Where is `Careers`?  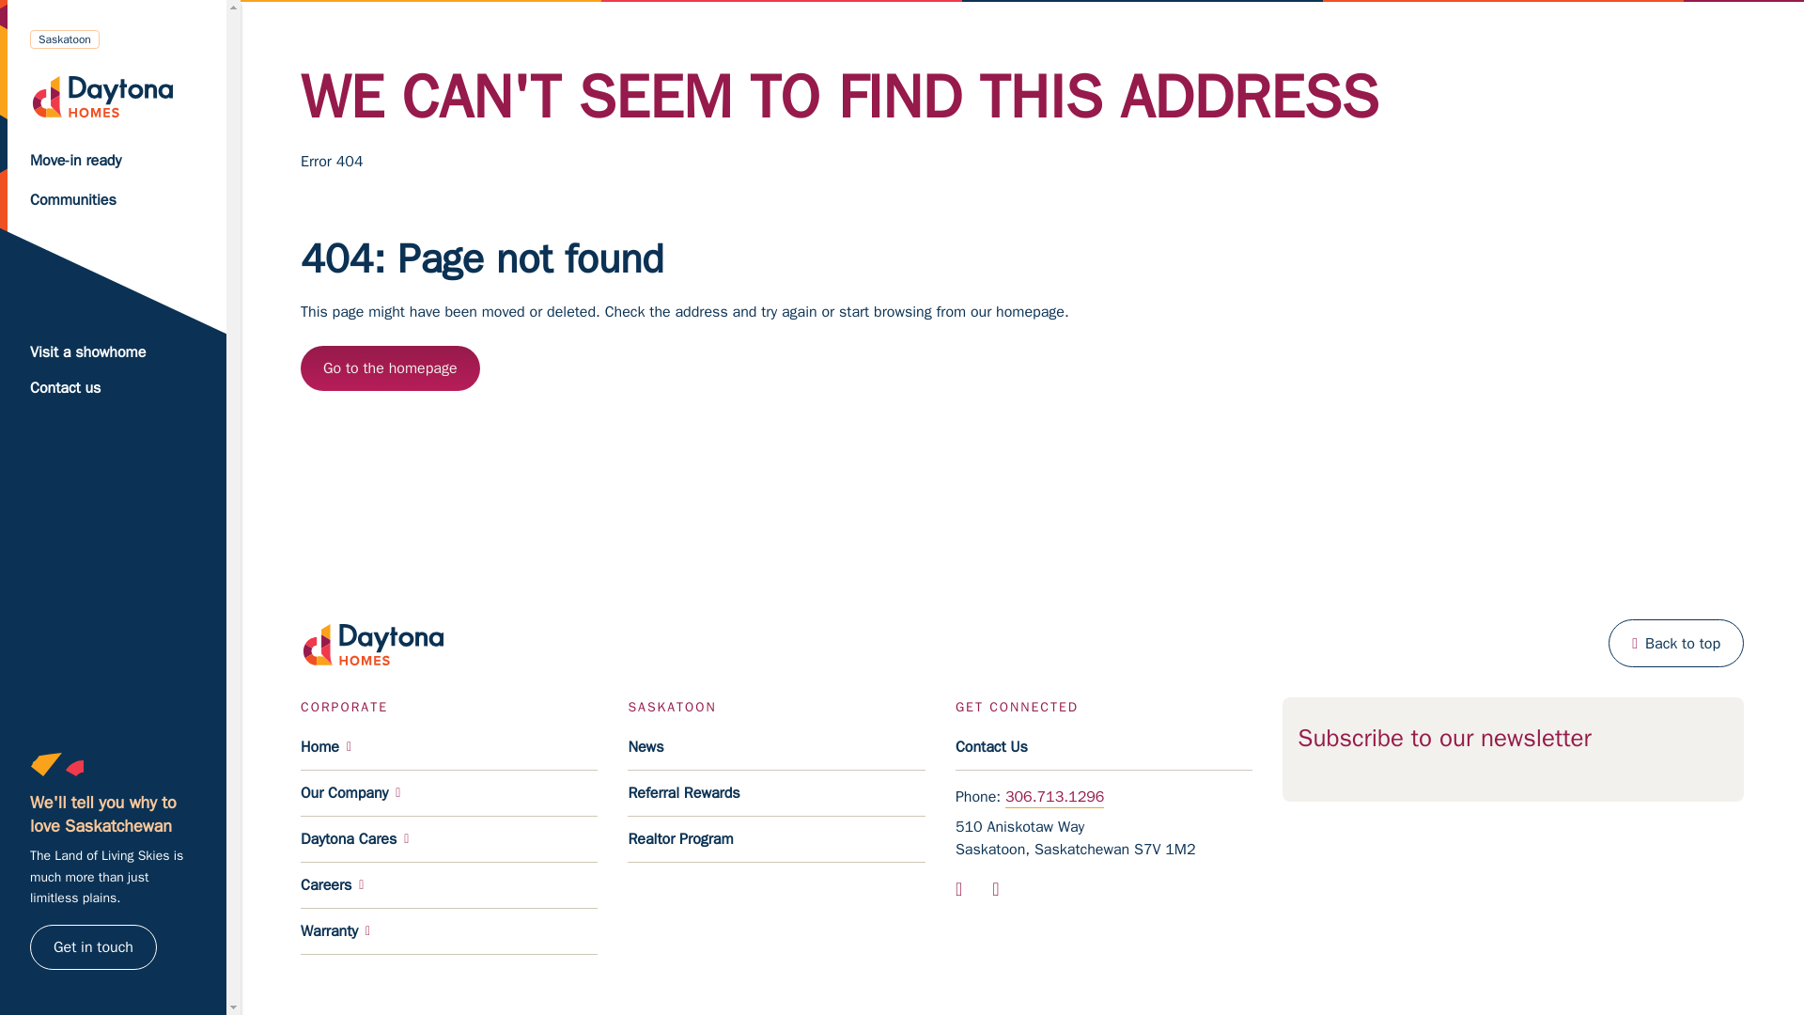 Careers is located at coordinates (449, 885).